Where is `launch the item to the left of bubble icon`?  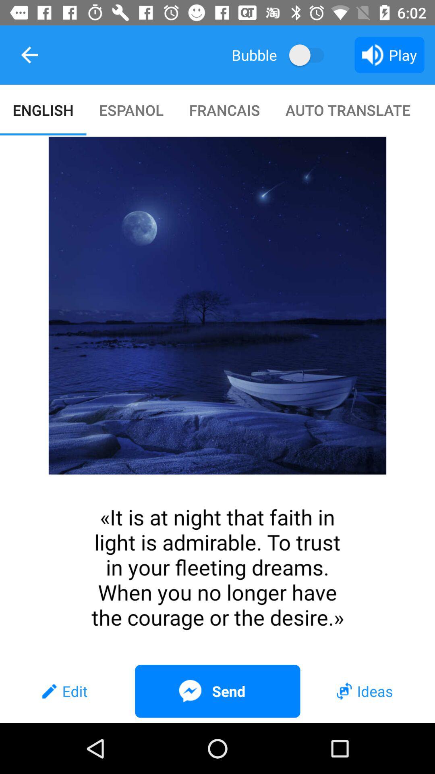
launch the item to the left of bubble icon is located at coordinates (29, 55).